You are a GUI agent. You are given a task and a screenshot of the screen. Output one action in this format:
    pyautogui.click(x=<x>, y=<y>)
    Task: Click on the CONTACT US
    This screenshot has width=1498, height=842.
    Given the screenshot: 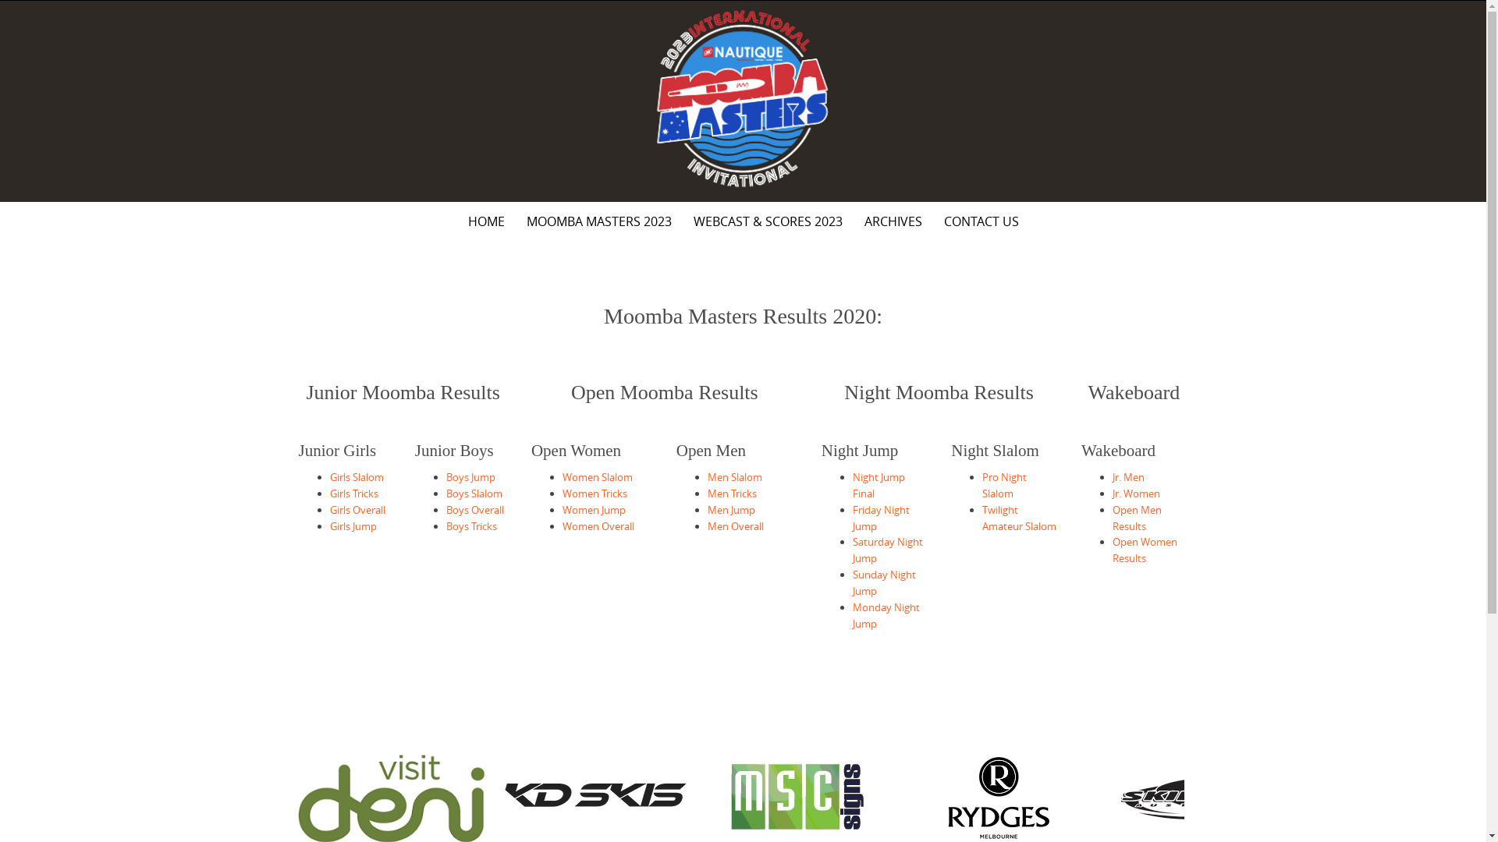 What is the action you would take?
    pyautogui.click(x=982, y=221)
    